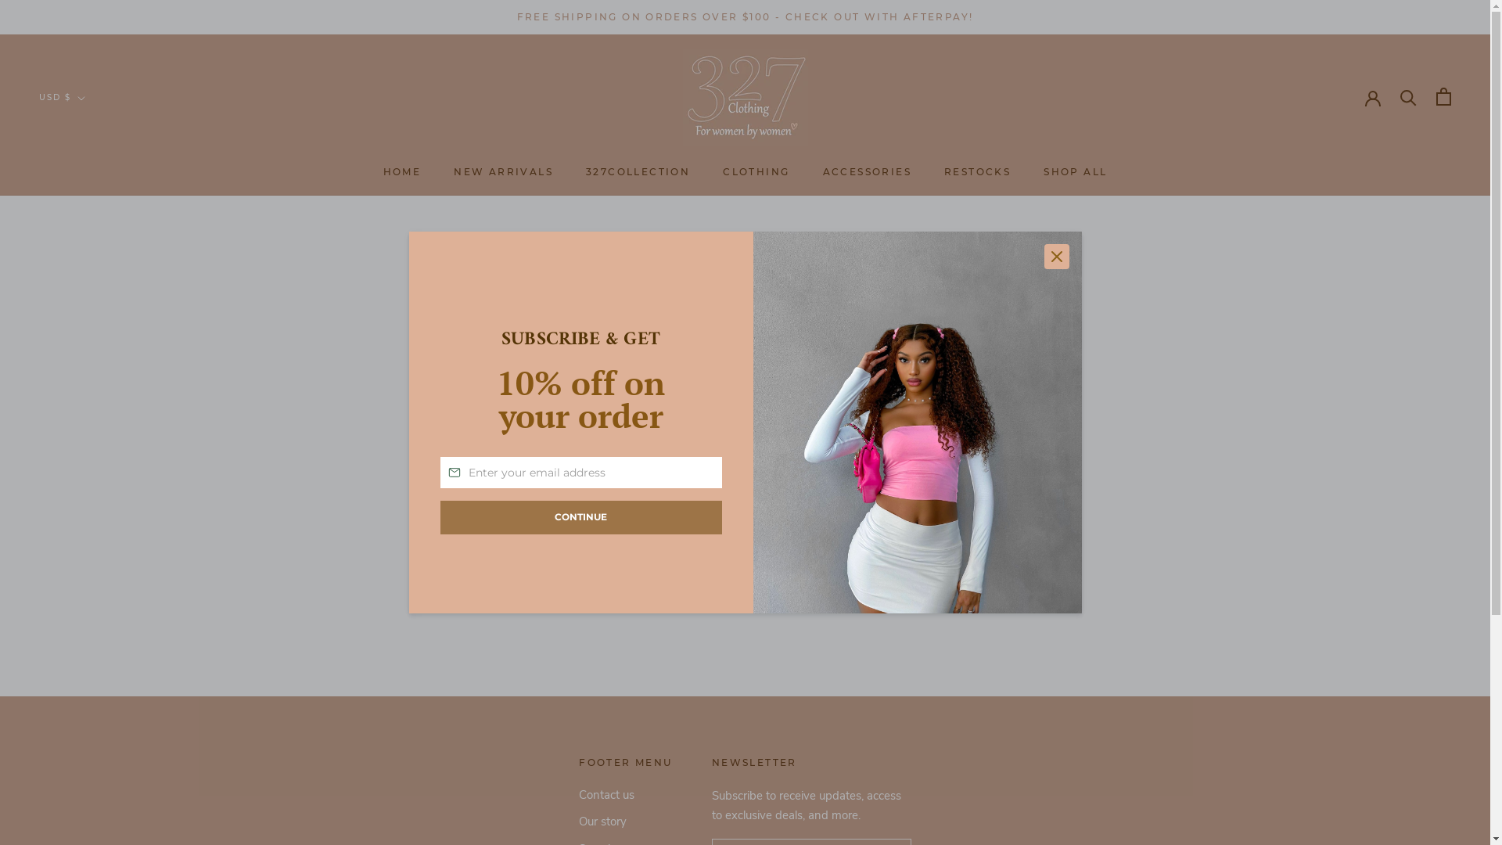 The height and width of the screenshot is (845, 1502). I want to click on Contact us, so click(626, 795).